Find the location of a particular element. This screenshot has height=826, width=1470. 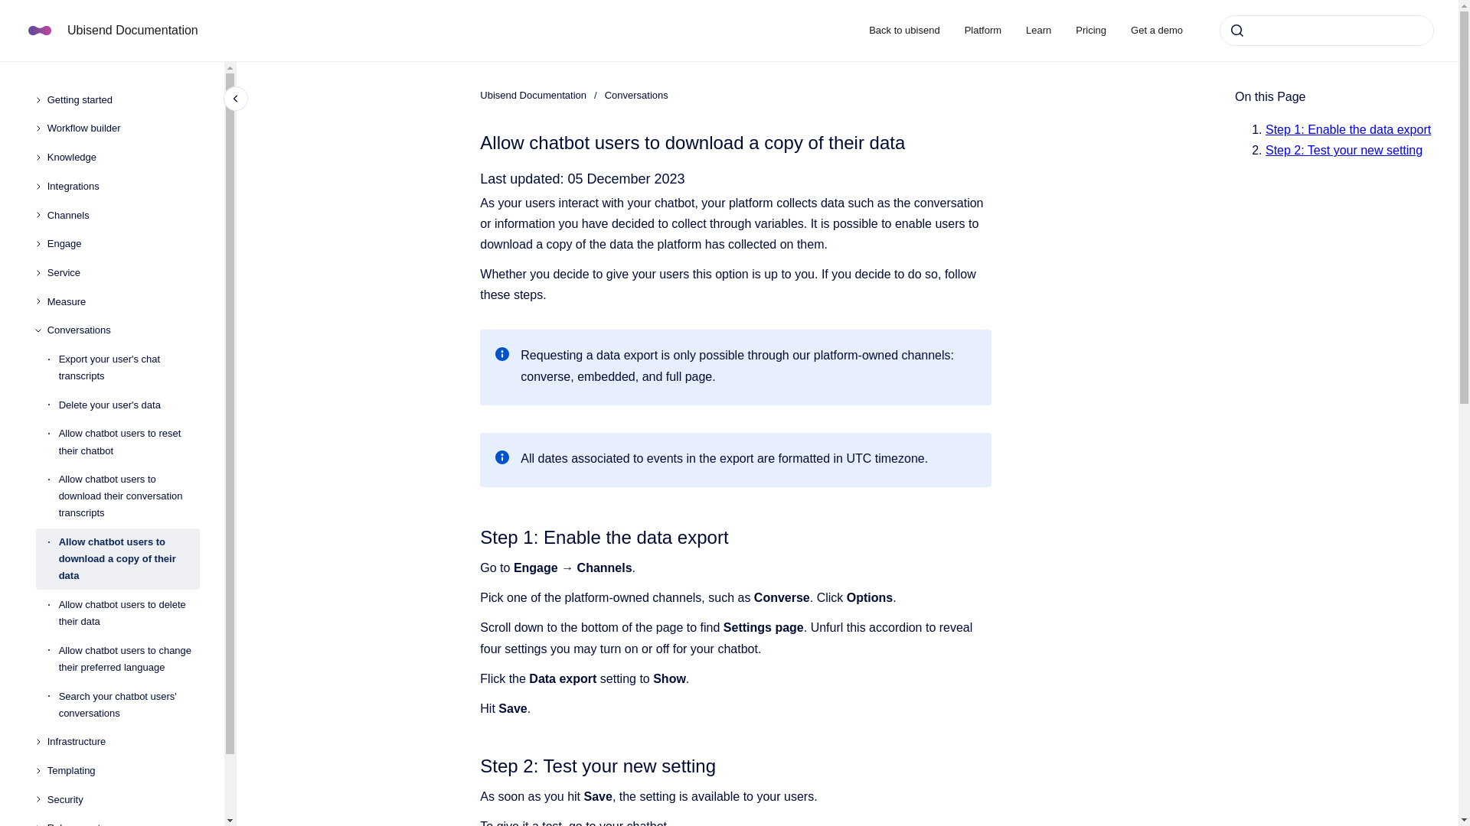

Back to ubisend is located at coordinates (905, 31).